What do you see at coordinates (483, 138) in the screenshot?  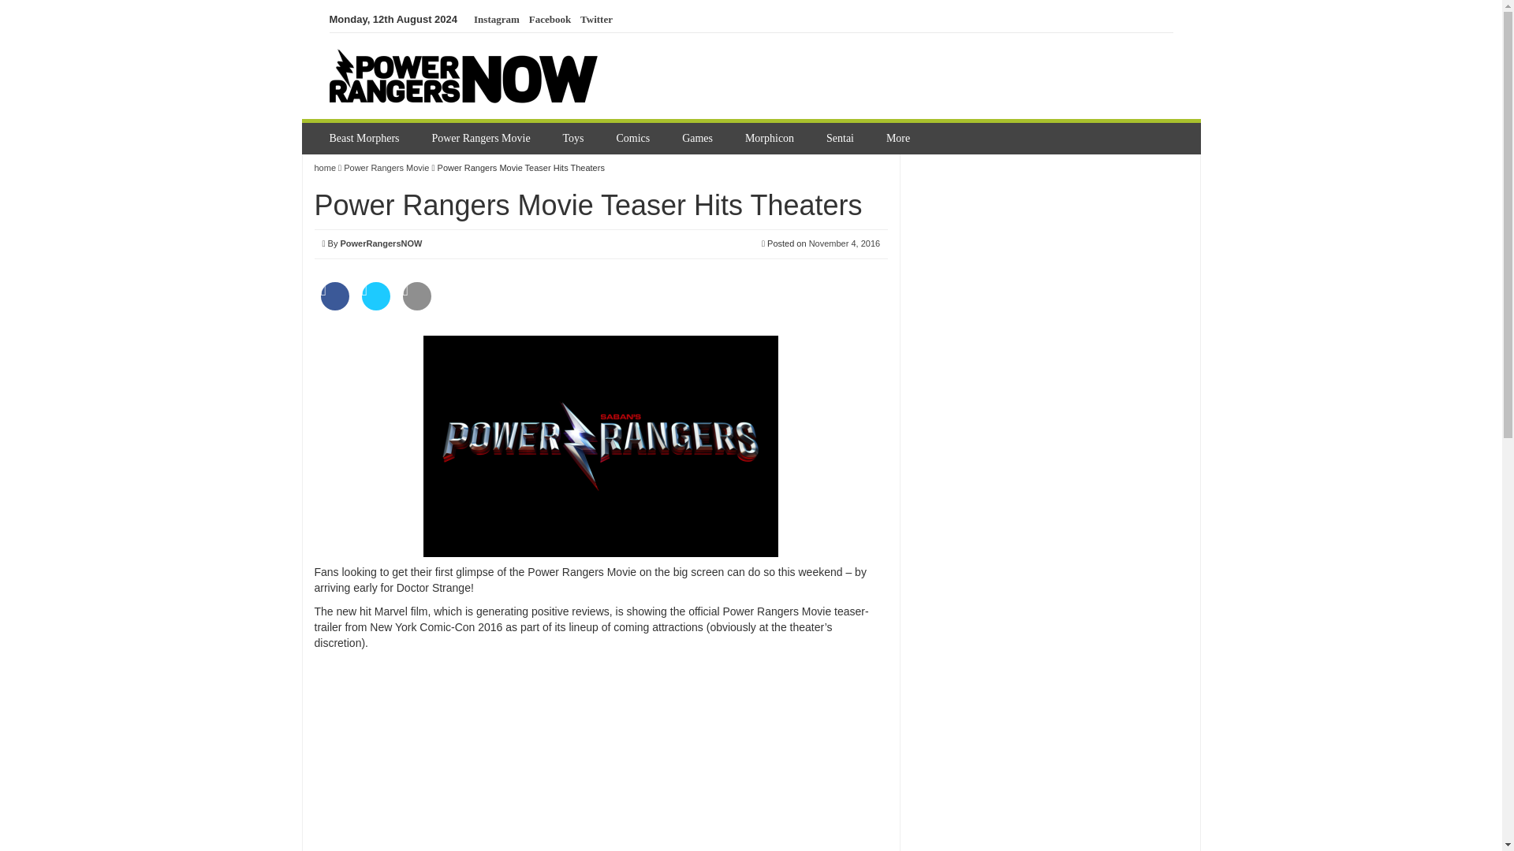 I see `Power Rangers Movie` at bounding box center [483, 138].